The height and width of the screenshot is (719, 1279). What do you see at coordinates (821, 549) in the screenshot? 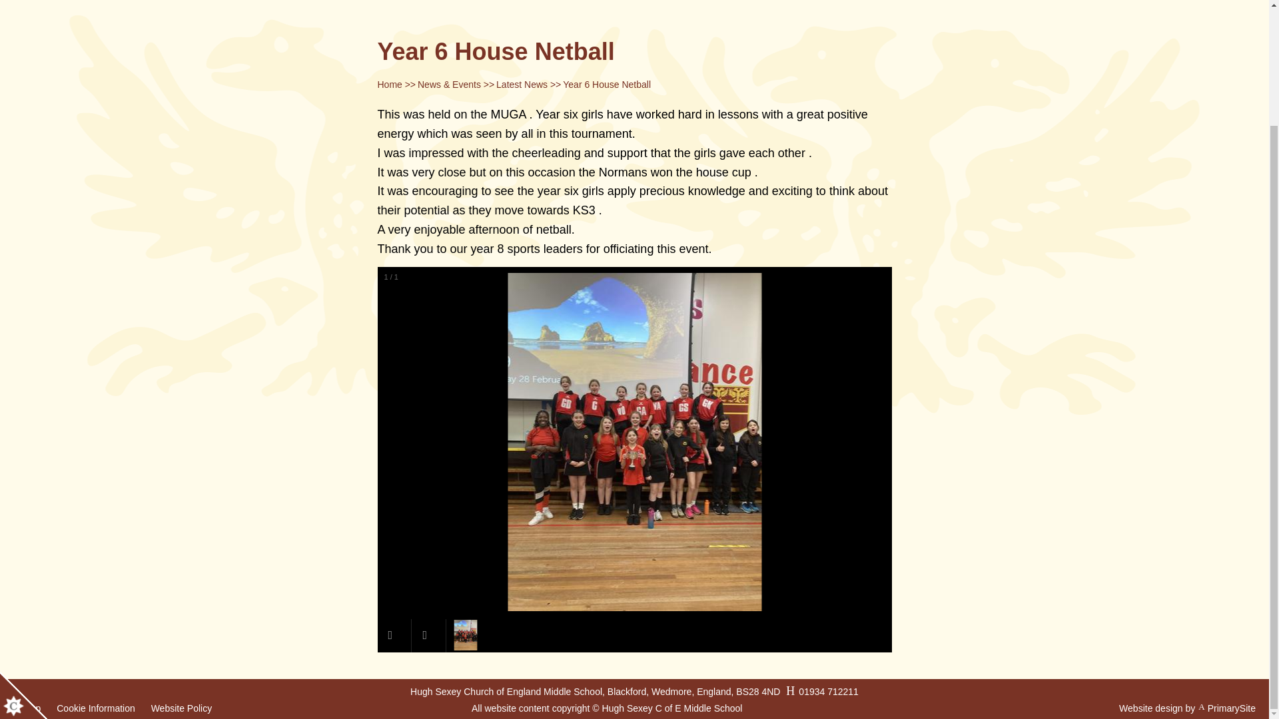
I see `Phone` at bounding box center [821, 549].